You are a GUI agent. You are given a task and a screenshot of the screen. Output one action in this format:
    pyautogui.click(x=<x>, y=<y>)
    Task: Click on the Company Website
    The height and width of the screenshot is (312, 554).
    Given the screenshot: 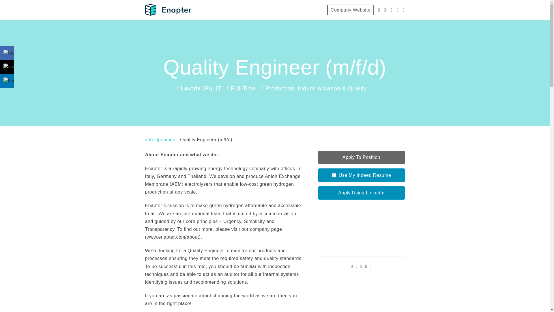 What is the action you would take?
    pyautogui.click(x=351, y=10)
    